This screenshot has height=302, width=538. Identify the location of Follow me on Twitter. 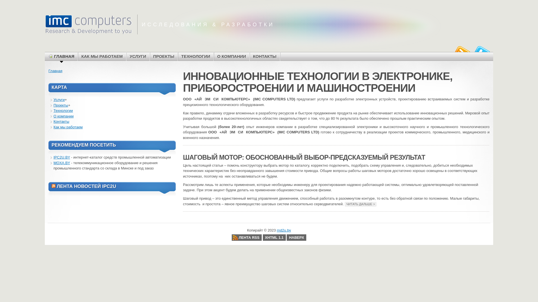
(481, 51).